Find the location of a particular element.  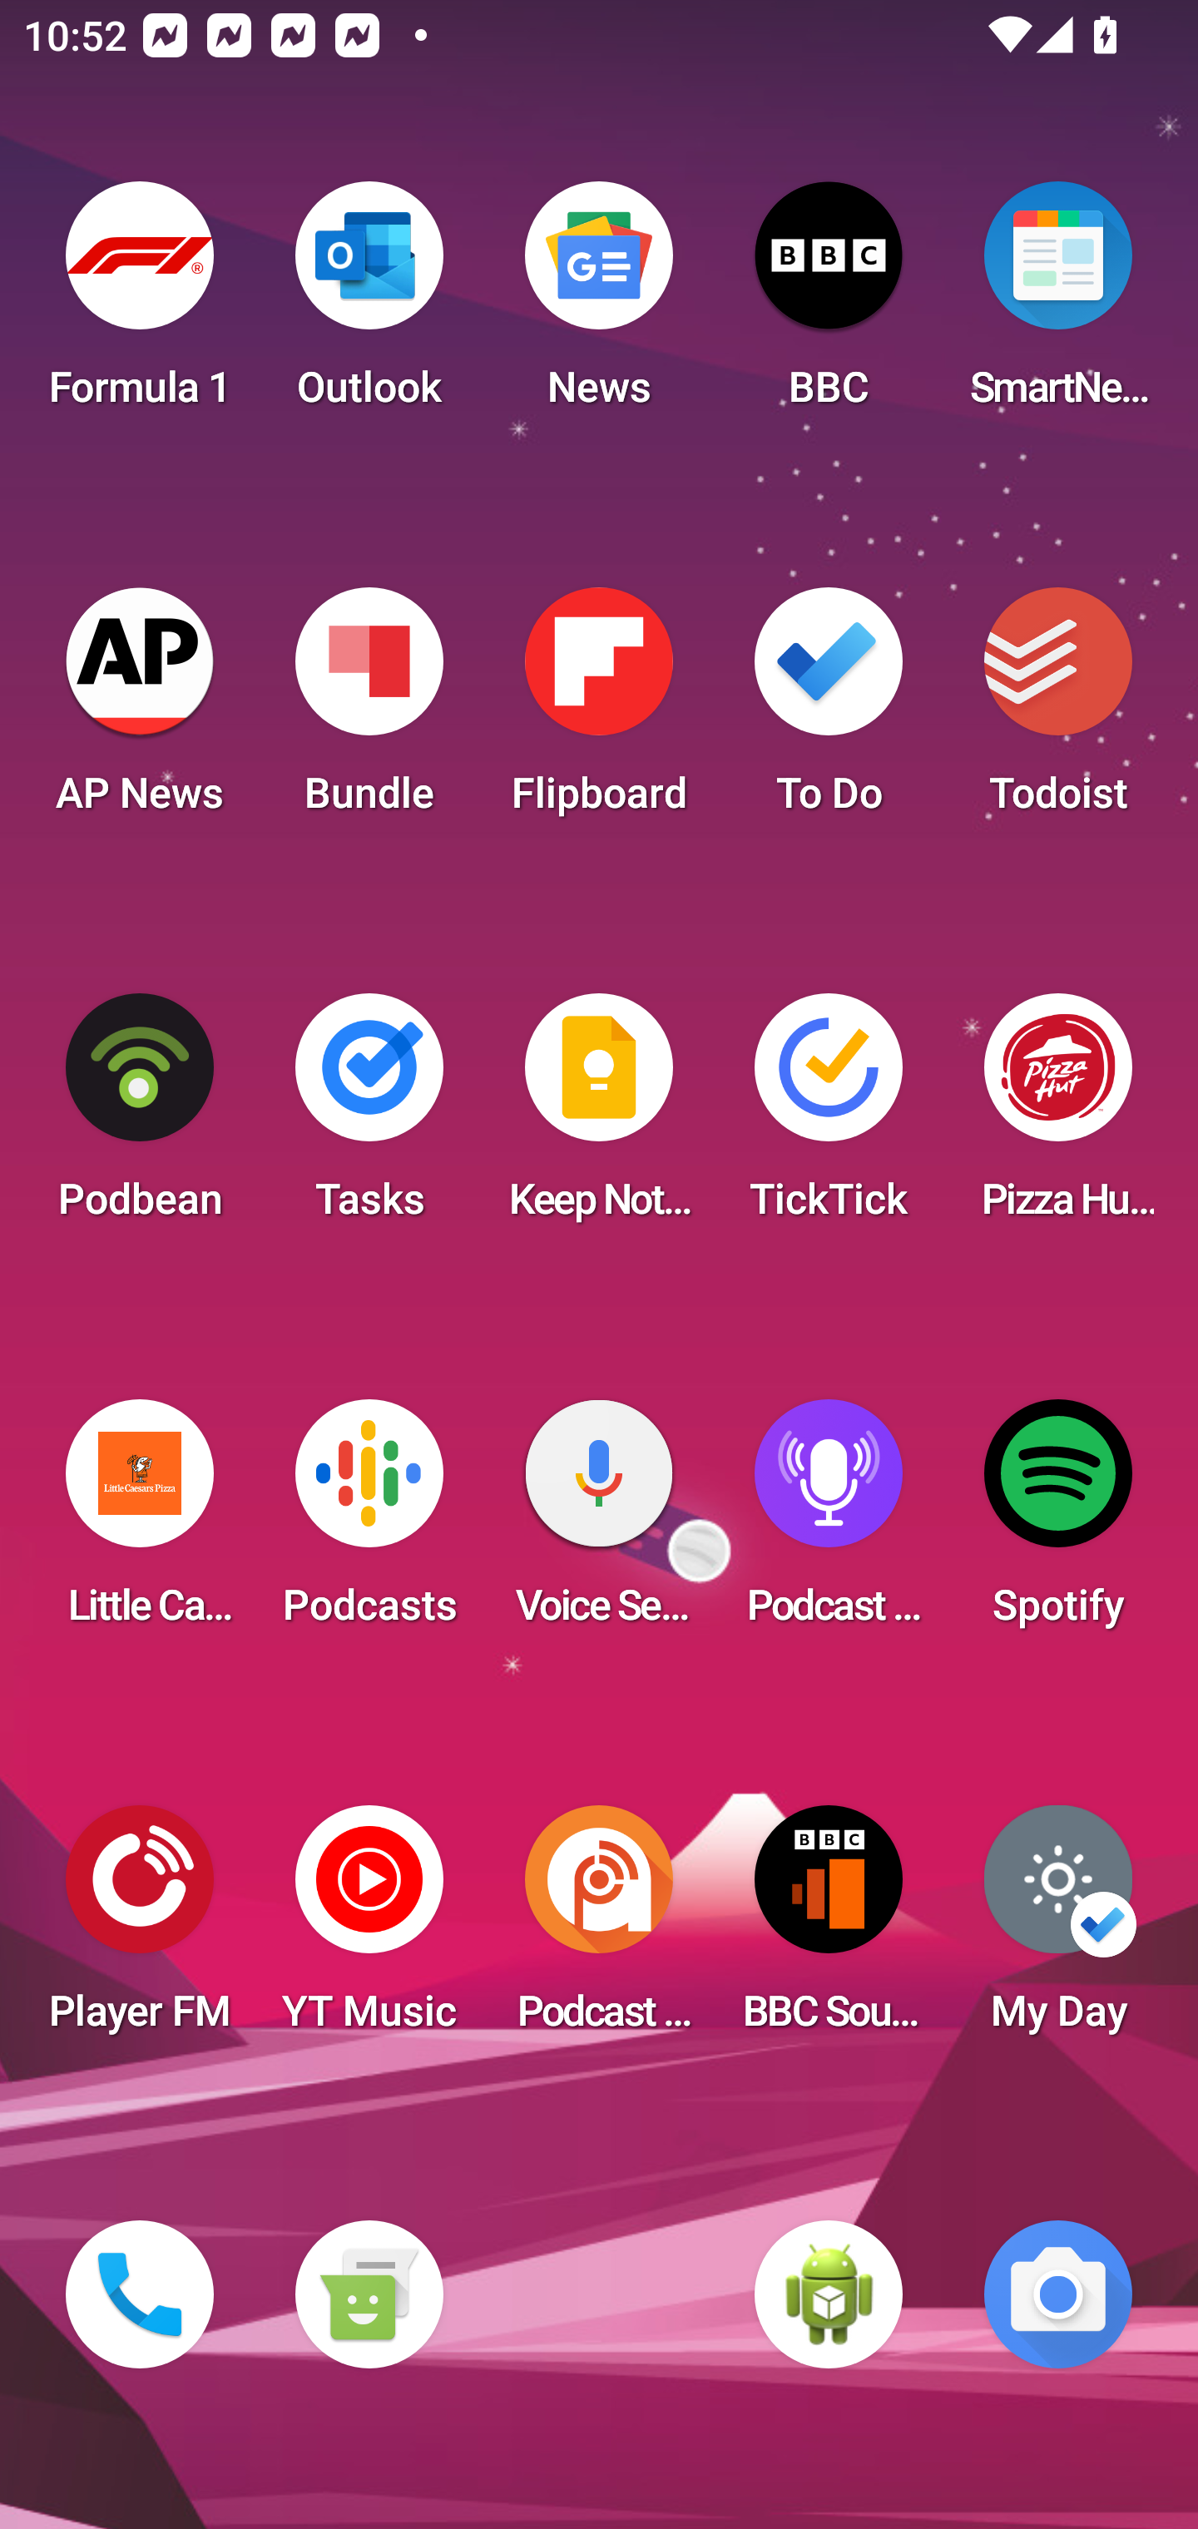

Player FM is located at coordinates (140, 1928).